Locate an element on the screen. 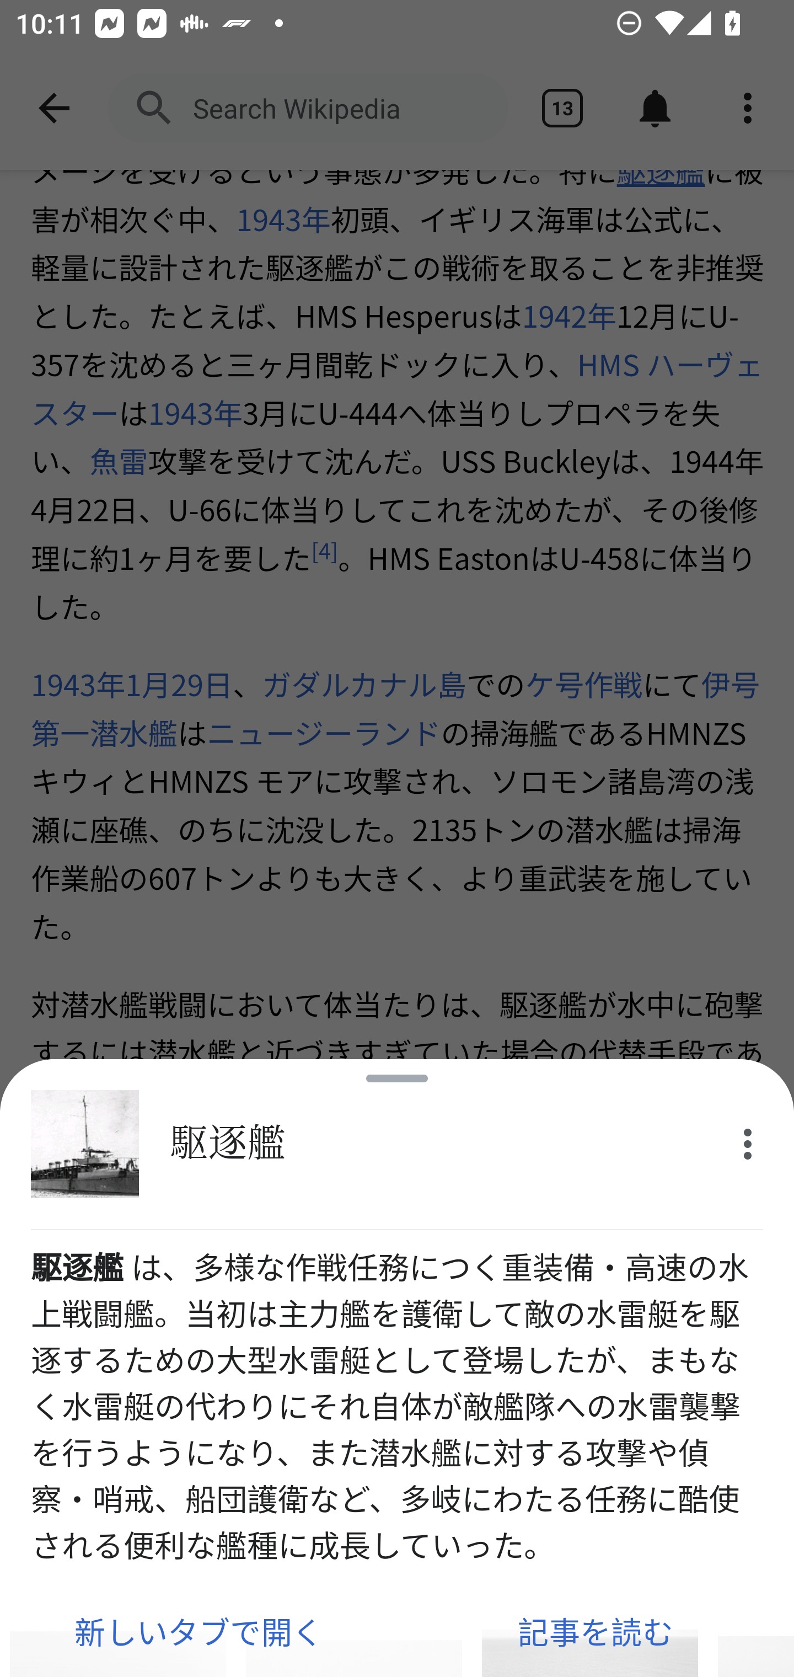 The height and width of the screenshot is (1677, 794). 新しいタブで開く is located at coordinates (198, 1631).